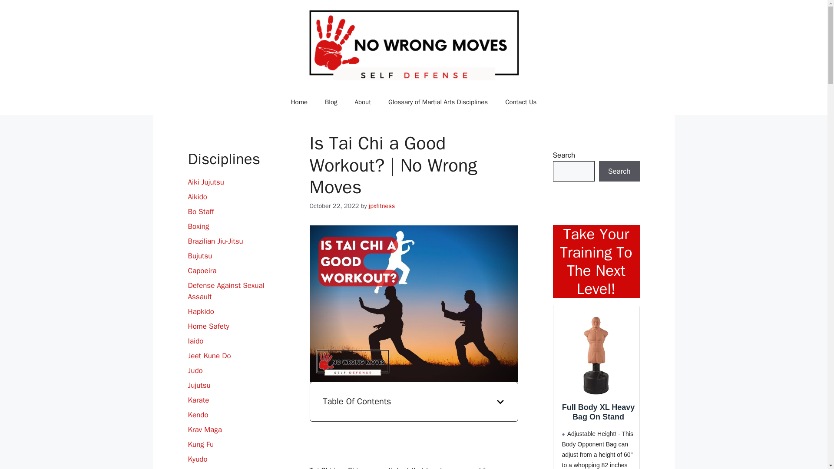  I want to click on Defense Against Sexual Assault, so click(226, 291).